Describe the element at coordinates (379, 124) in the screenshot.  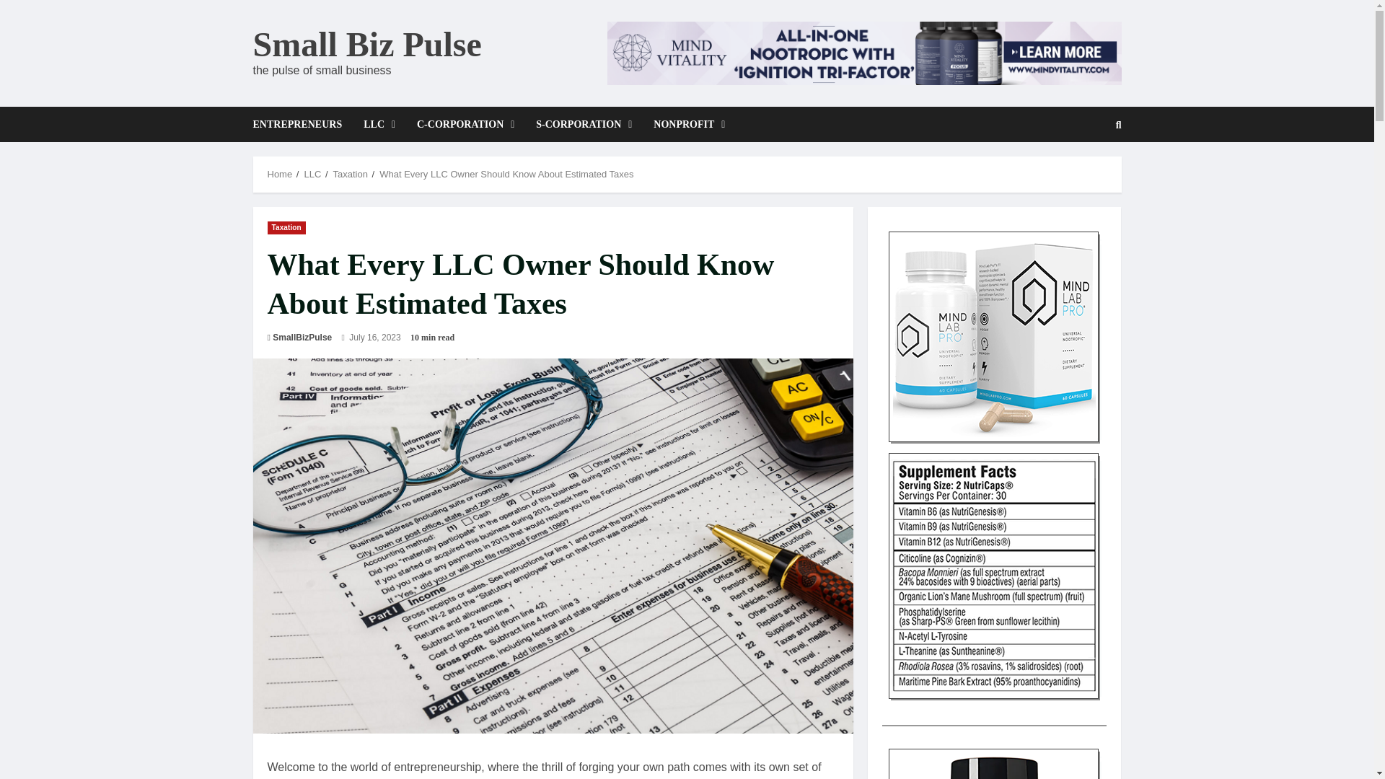
I see `LLC` at that location.